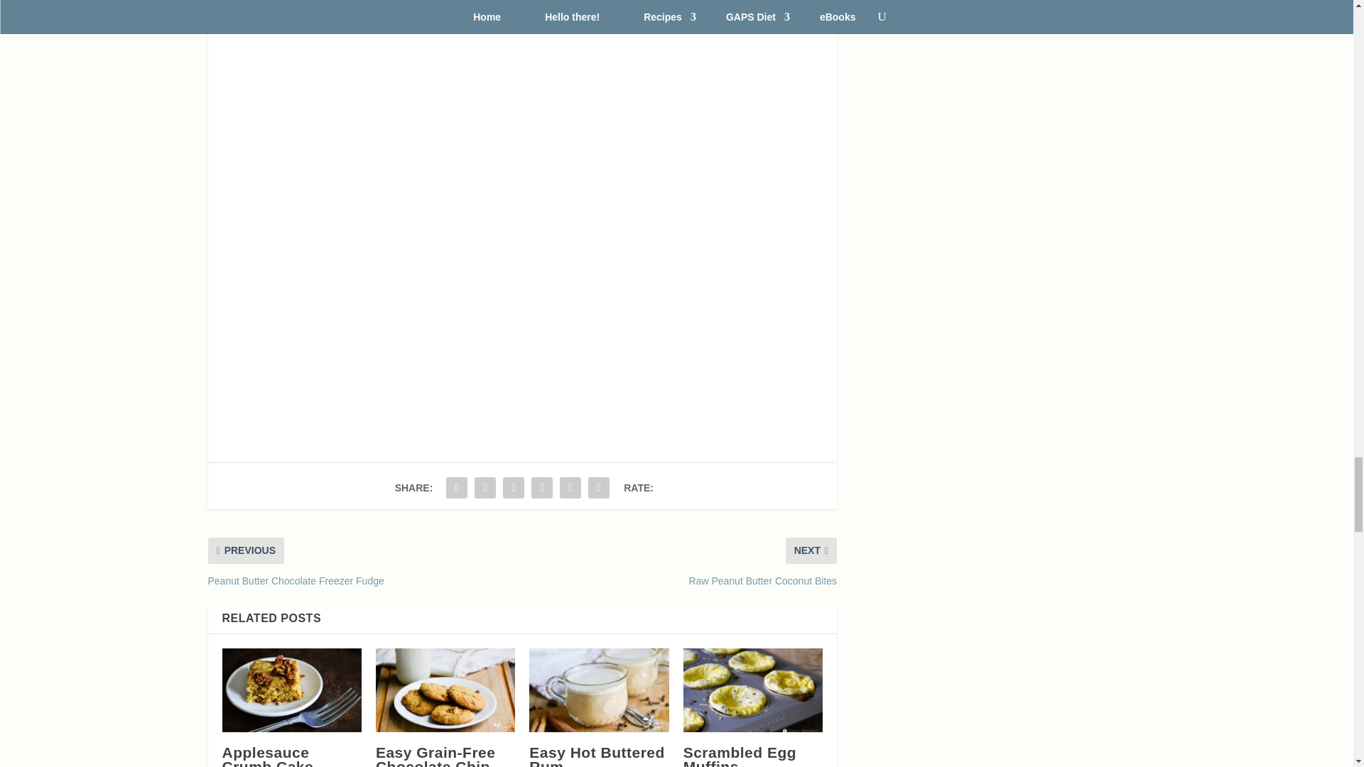  What do you see at coordinates (542, 488) in the screenshot?
I see `Share "Lacto-Fermented Cinnamon Apple Chutney" via Pinterest` at bounding box center [542, 488].